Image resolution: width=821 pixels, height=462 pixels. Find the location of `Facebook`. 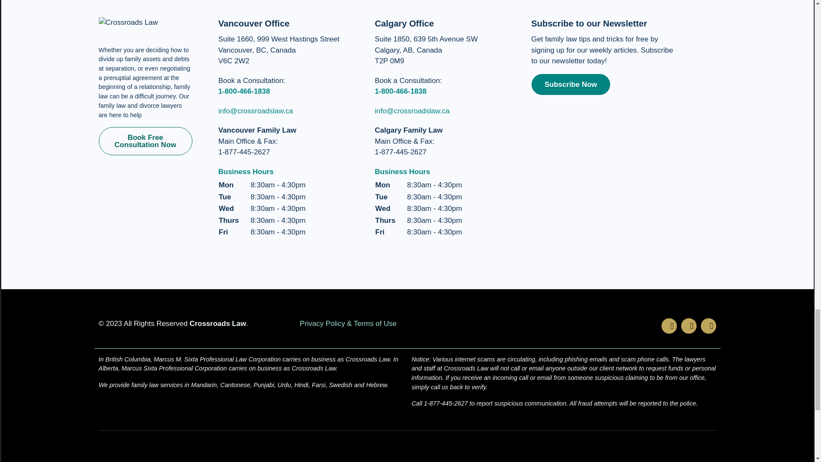

Facebook is located at coordinates (669, 326).